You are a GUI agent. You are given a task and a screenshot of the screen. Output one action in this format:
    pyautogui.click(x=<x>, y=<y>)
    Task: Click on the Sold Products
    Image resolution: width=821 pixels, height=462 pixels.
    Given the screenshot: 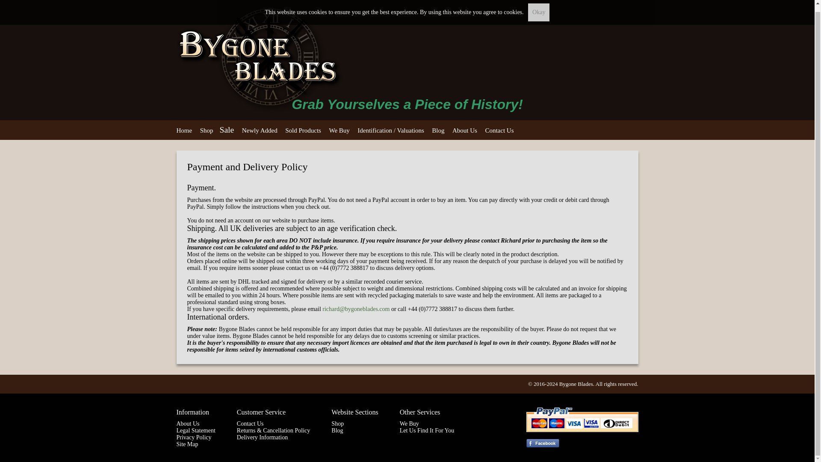 What is the action you would take?
    pyautogui.click(x=303, y=130)
    